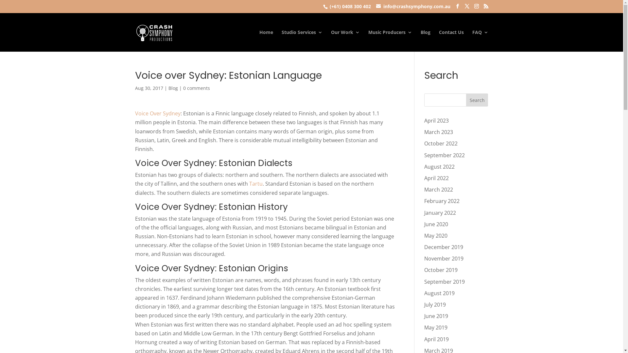 Image resolution: width=628 pixels, height=353 pixels. What do you see at coordinates (439, 190) in the screenshot?
I see `March 2022` at bounding box center [439, 190].